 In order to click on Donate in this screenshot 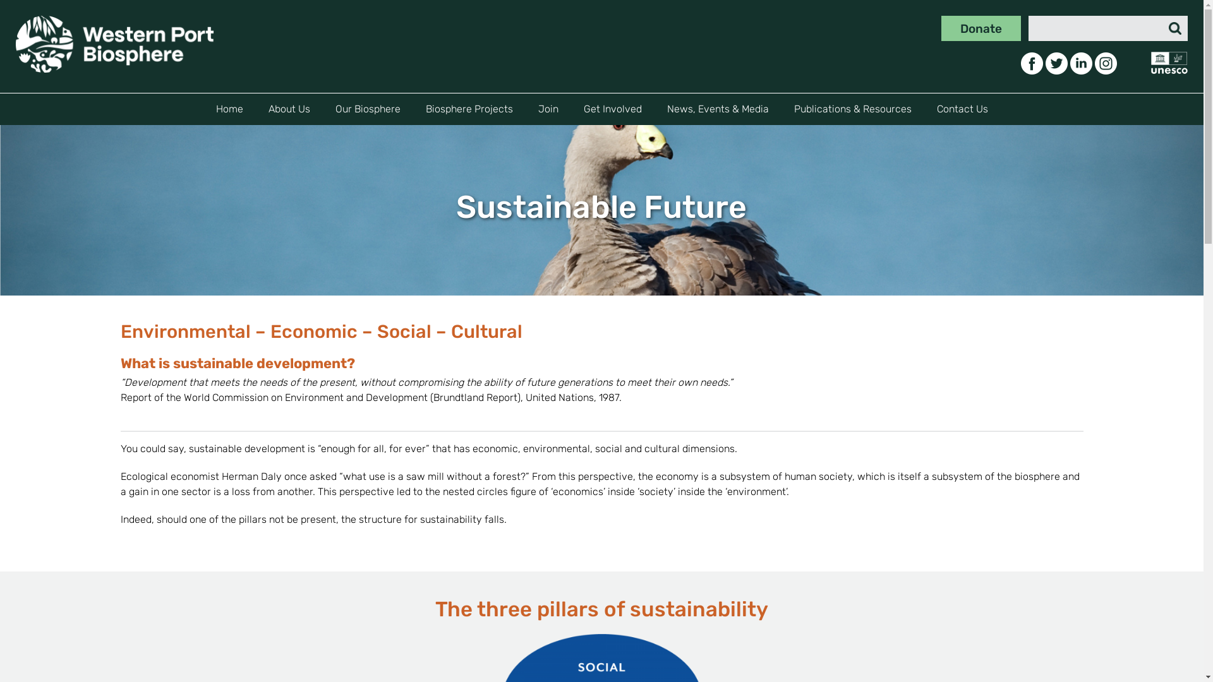, I will do `click(981, 28)`.